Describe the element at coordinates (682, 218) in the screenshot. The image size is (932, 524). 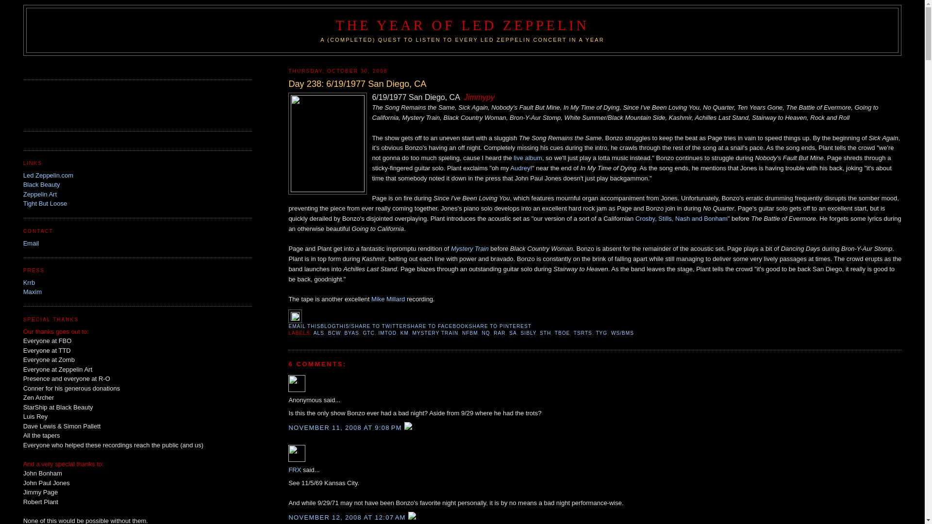
I see `Crosby, Stills, Nash and Bonham` at that location.